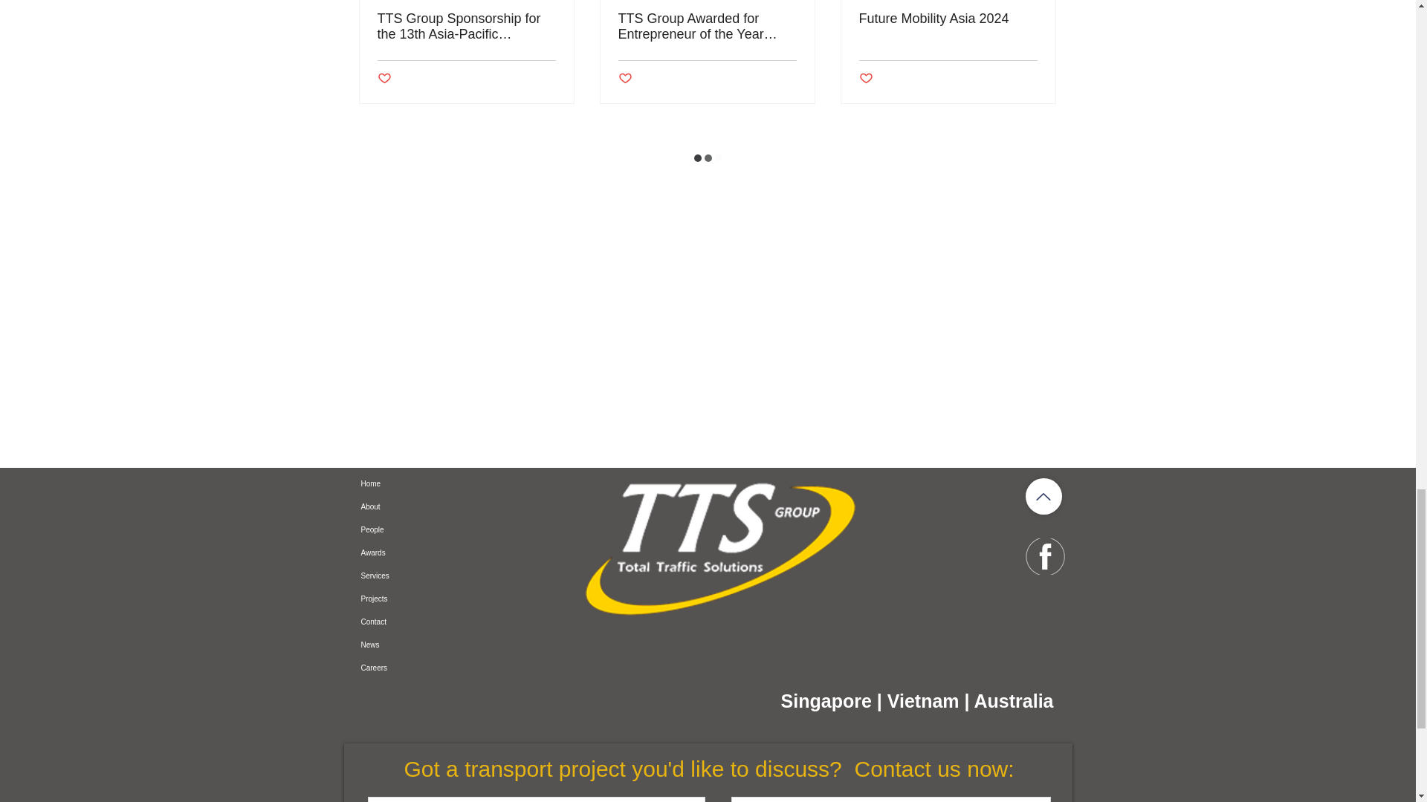 Image resolution: width=1427 pixels, height=802 pixels. I want to click on Post not marked as liked, so click(866, 79).